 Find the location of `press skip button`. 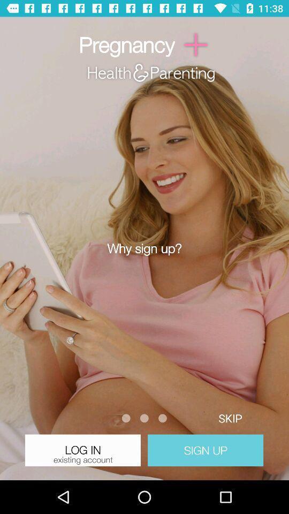

press skip button is located at coordinates (230, 418).